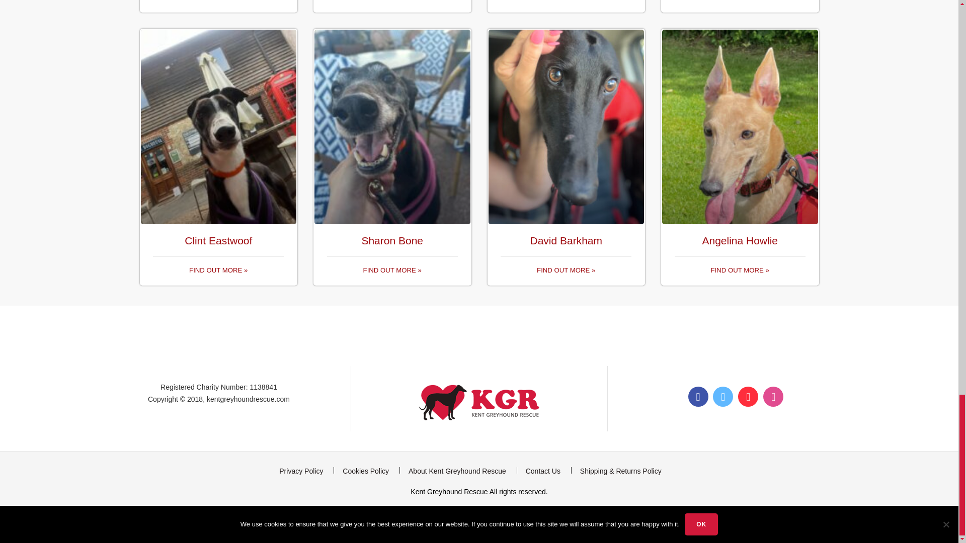  I want to click on Kent Greyhound Rescue, so click(450, 492).